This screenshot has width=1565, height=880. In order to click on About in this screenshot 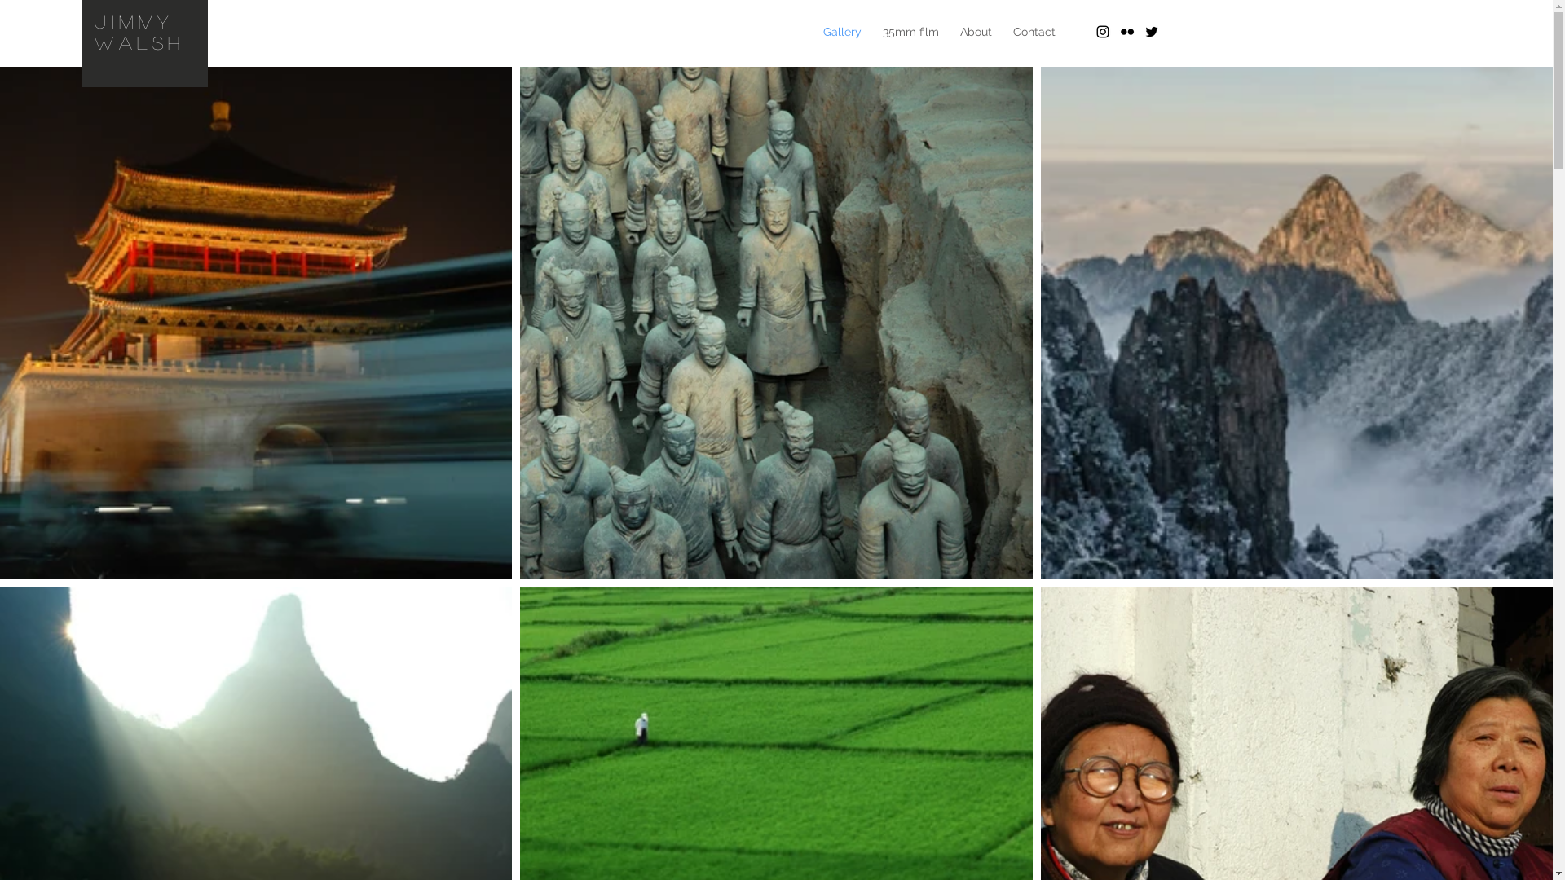, I will do `click(975, 32)`.